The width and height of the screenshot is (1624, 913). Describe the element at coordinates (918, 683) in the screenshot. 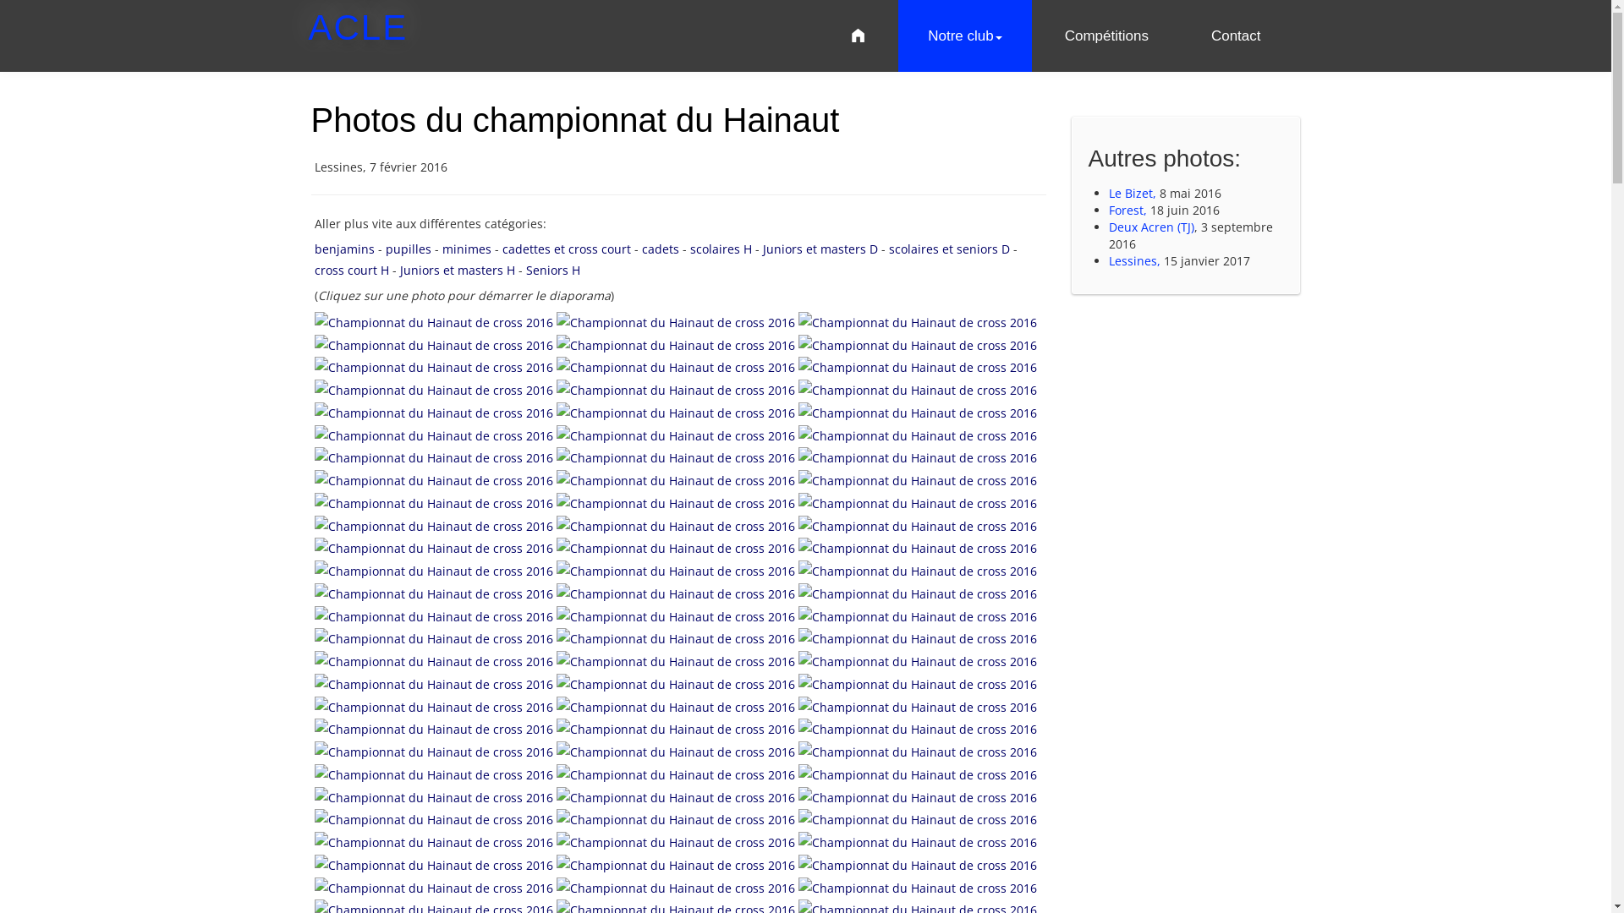

I see `Championnat du Hainaut de cross 2016` at that location.